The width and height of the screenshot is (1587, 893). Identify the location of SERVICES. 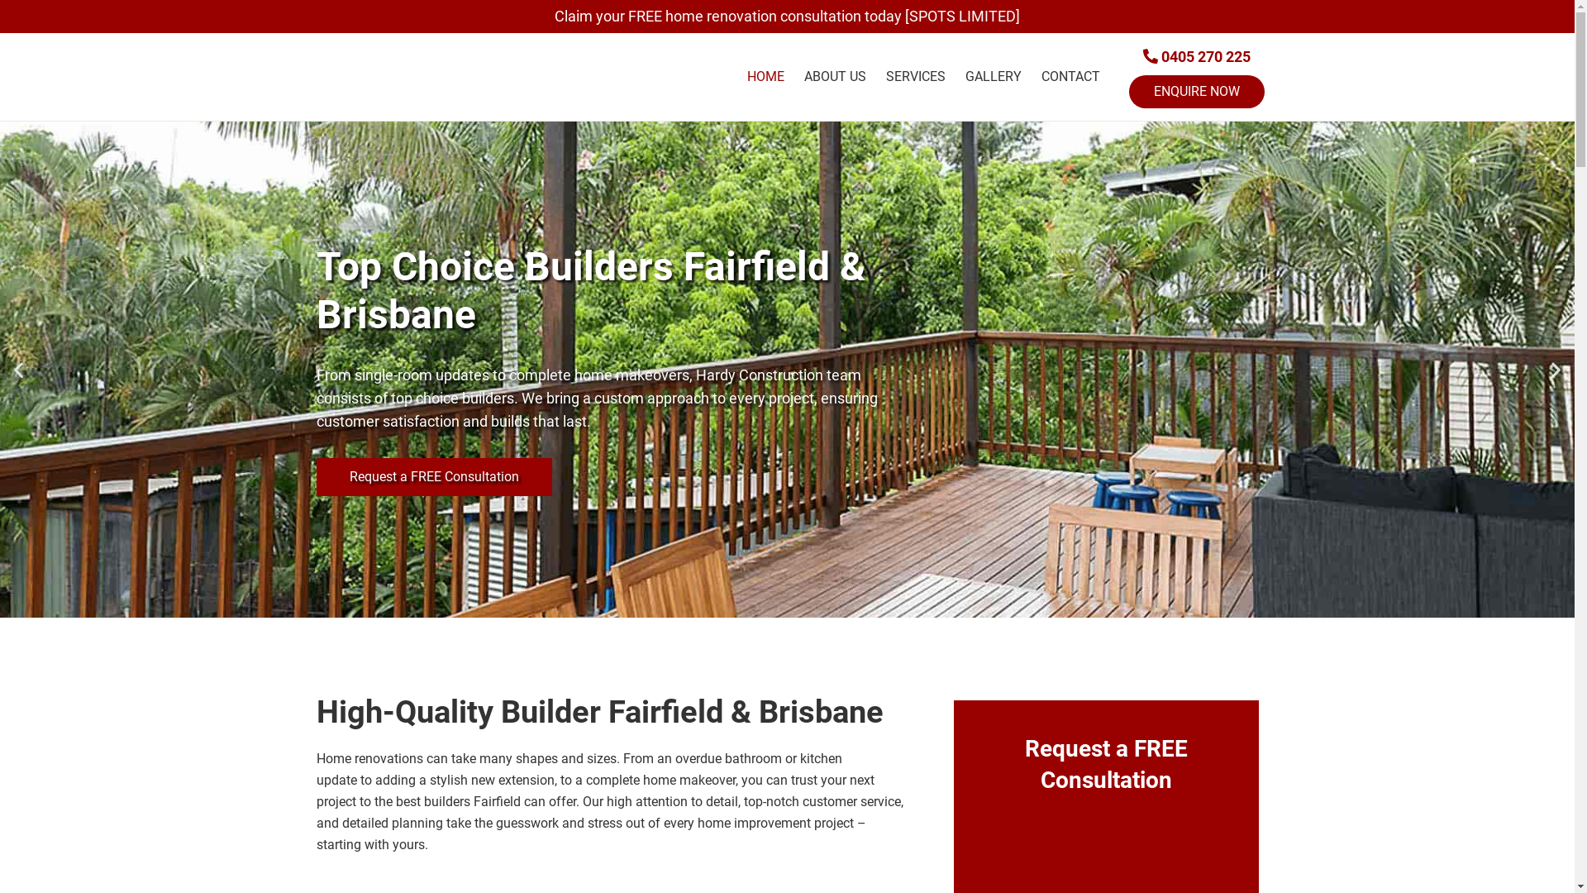
(916, 77).